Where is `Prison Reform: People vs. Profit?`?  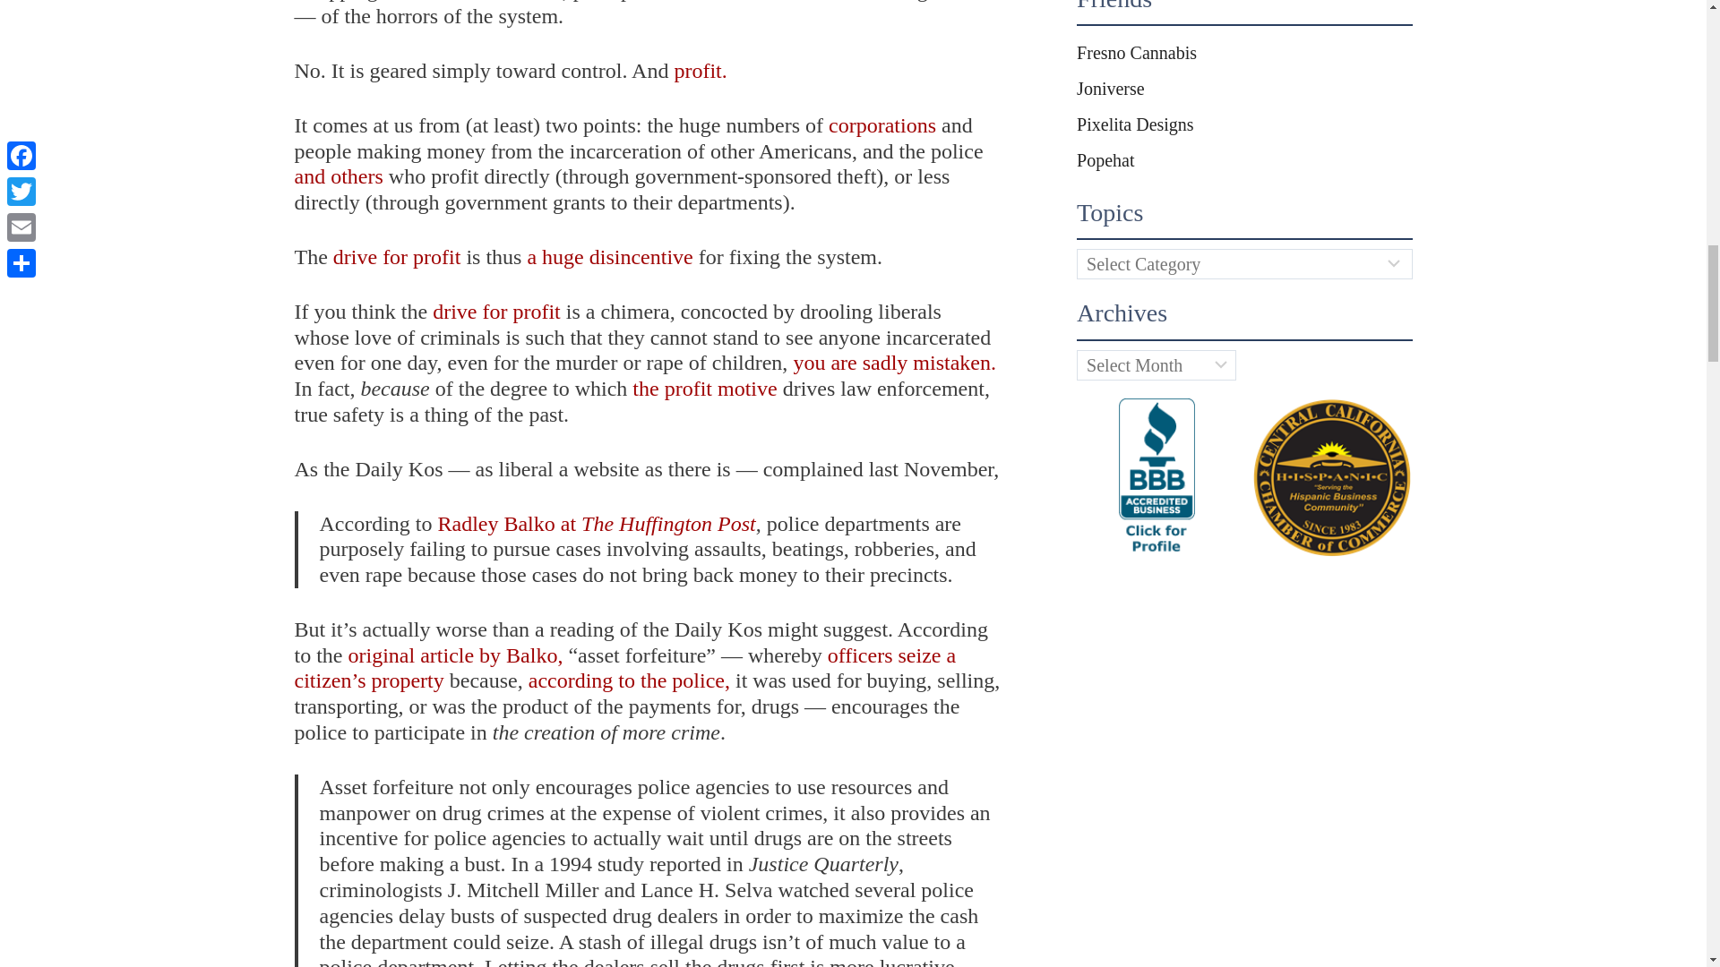
Prison Reform: People vs. Profit? is located at coordinates (704, 389).